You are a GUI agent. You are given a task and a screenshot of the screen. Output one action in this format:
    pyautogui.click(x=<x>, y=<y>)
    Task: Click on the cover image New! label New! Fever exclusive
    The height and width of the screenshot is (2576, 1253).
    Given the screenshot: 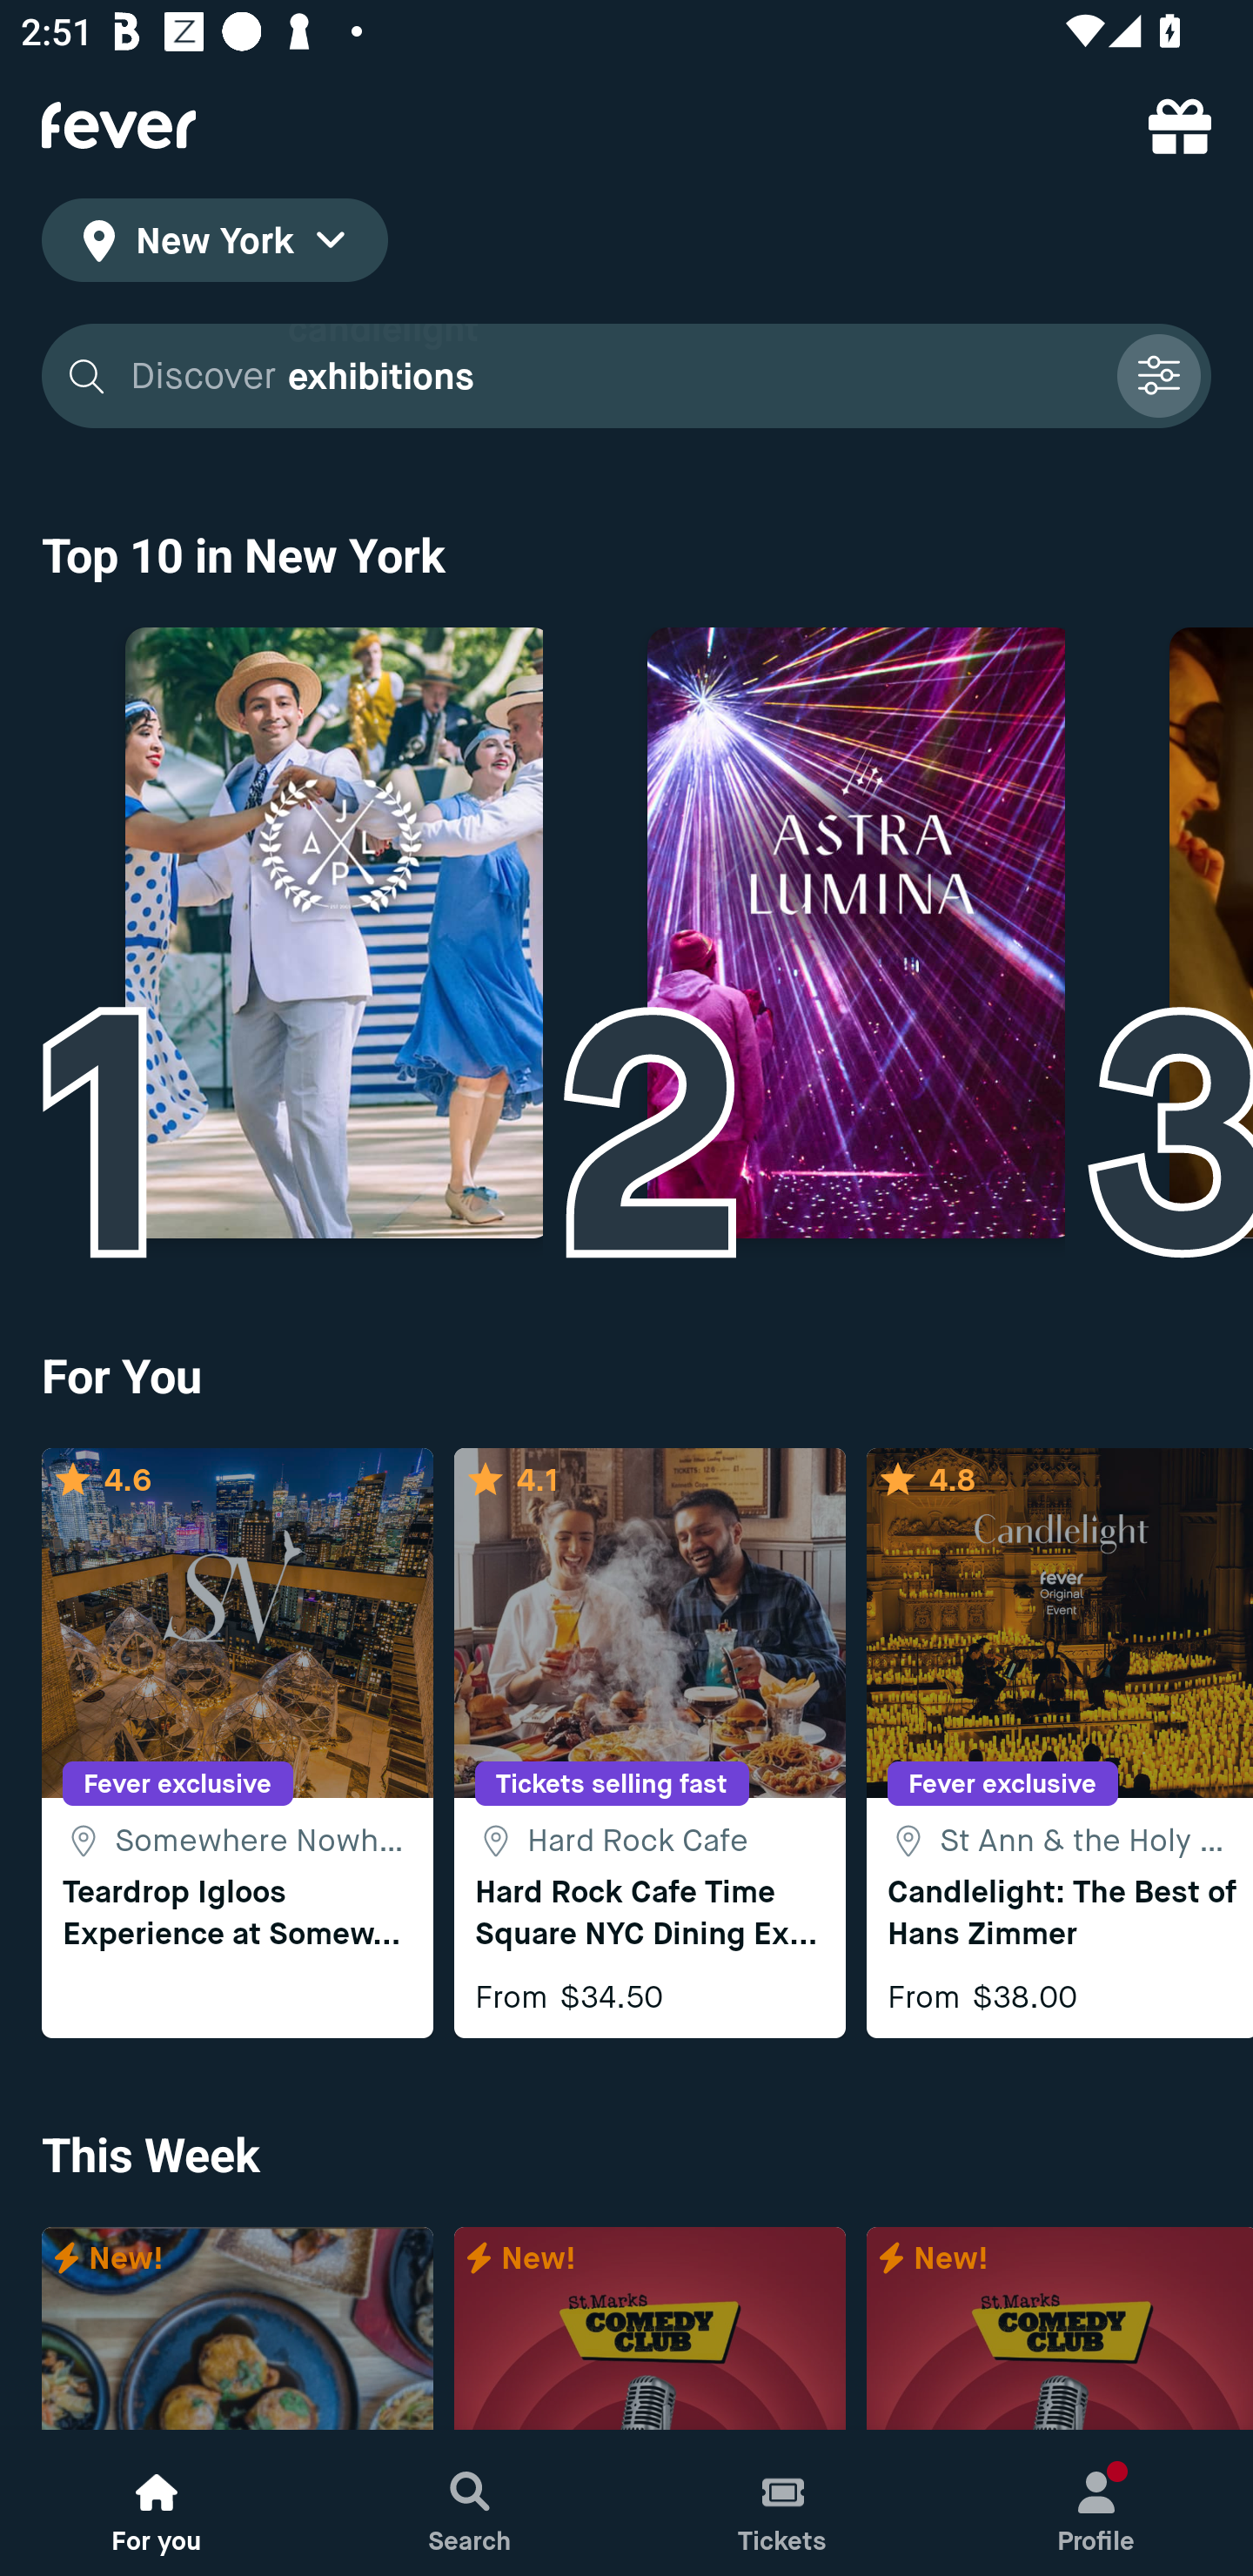 What is the action you would take?
    pyautogui.click(x=649, y=2329)
    